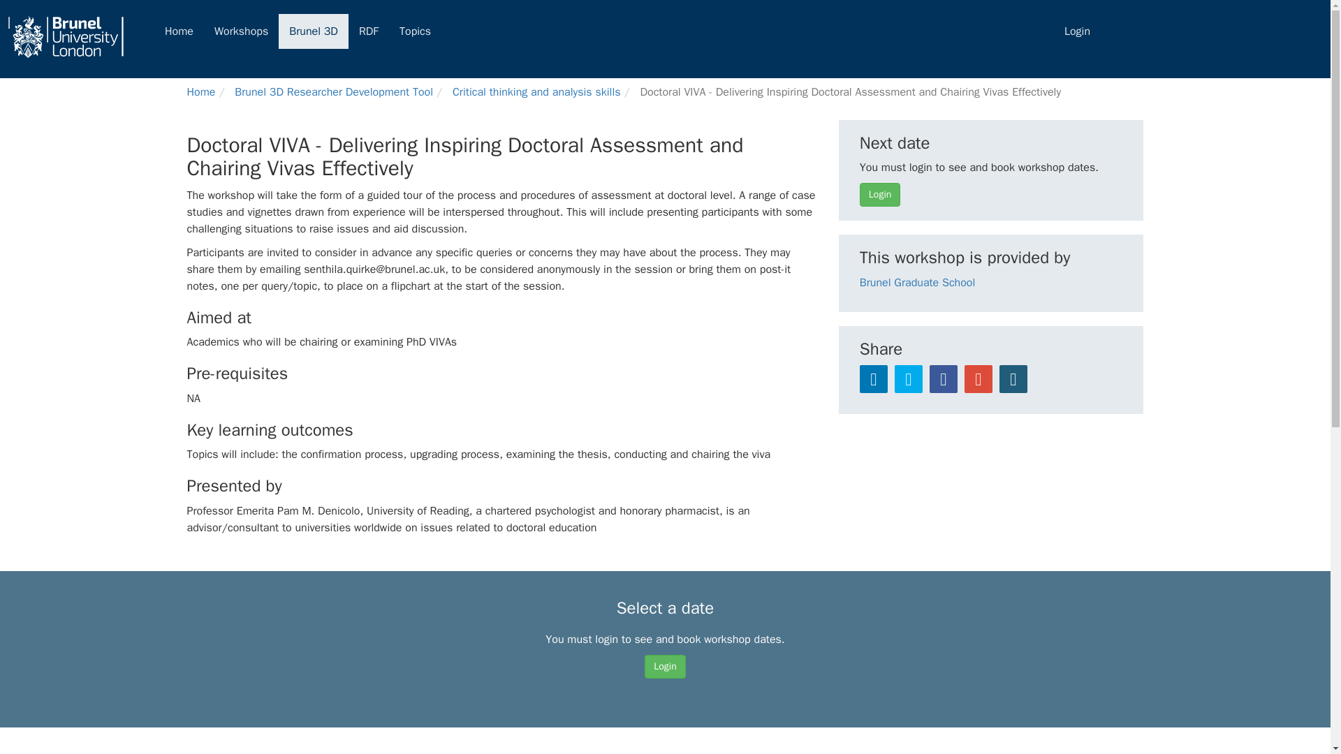  What do you see at coordinates (179, 31) in the screenshot?
I see `Home` at bounding box center [179, 31].